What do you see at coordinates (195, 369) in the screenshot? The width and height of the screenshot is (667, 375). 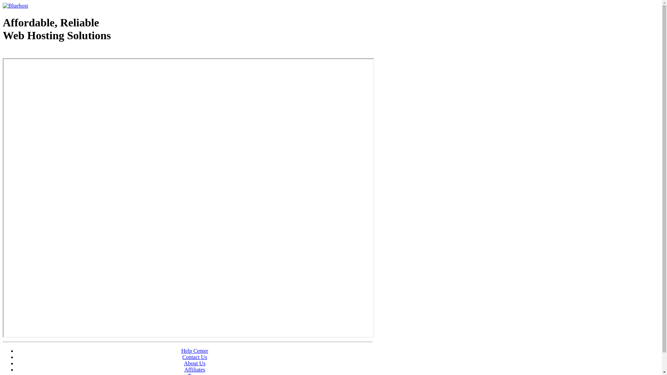 I see `Affiliates` at bounding box center [195, 369].